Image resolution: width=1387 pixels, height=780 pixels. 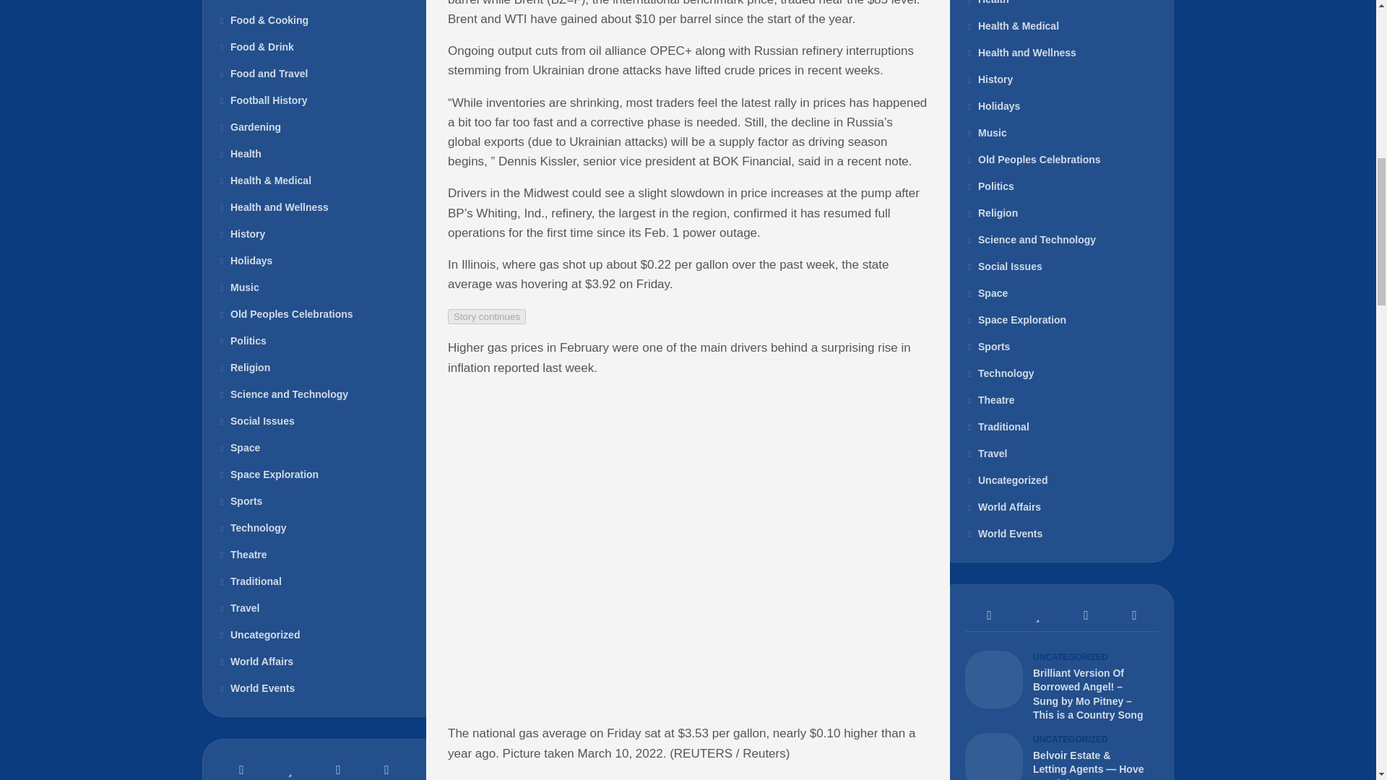 I want to click on Recent Posts, so click(x=241, y=767).